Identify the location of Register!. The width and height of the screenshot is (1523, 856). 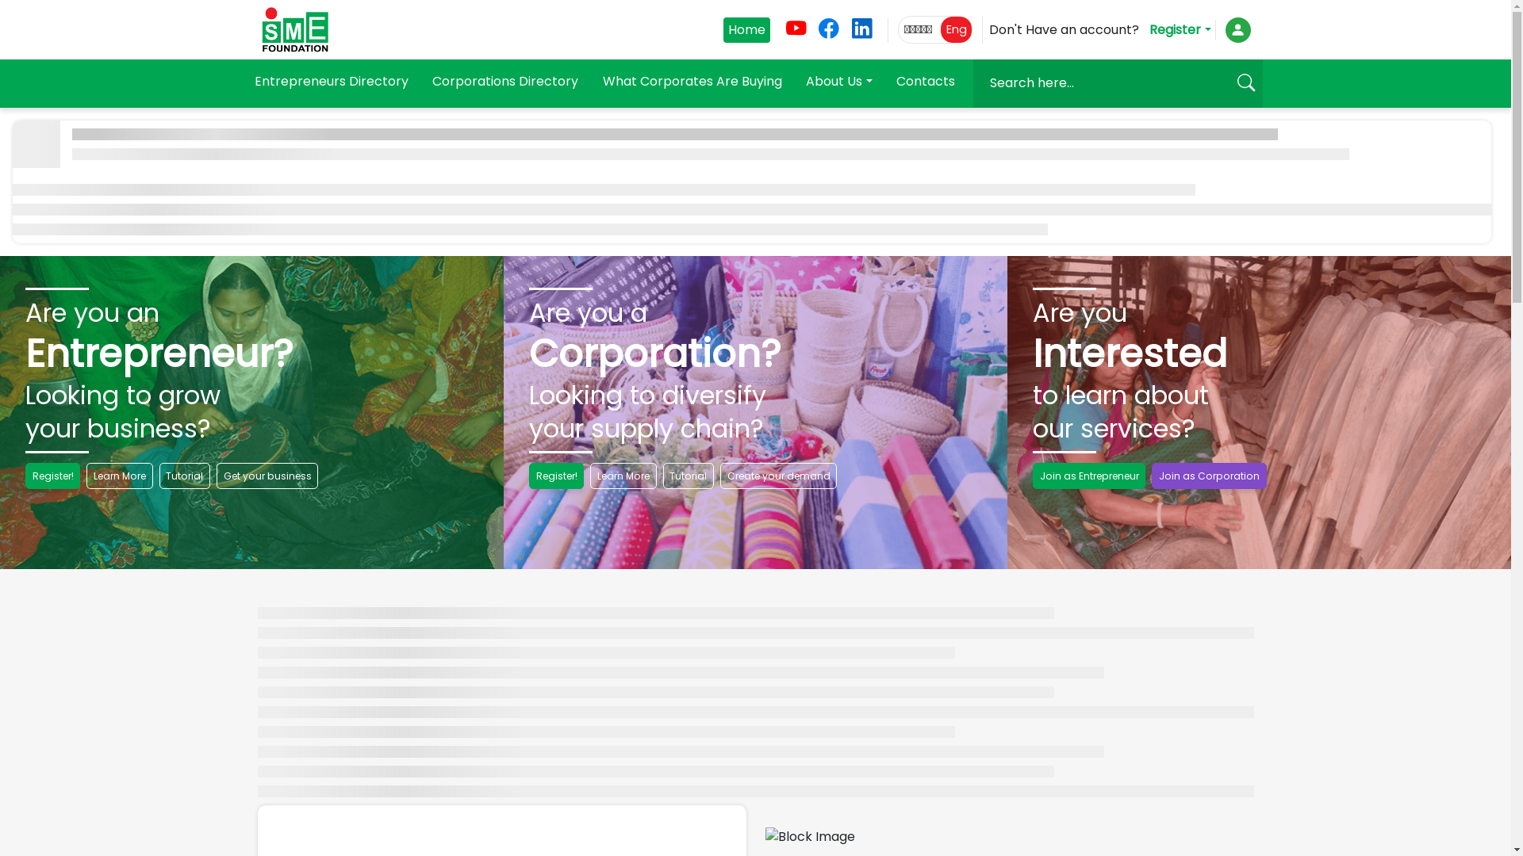
(557, 476).